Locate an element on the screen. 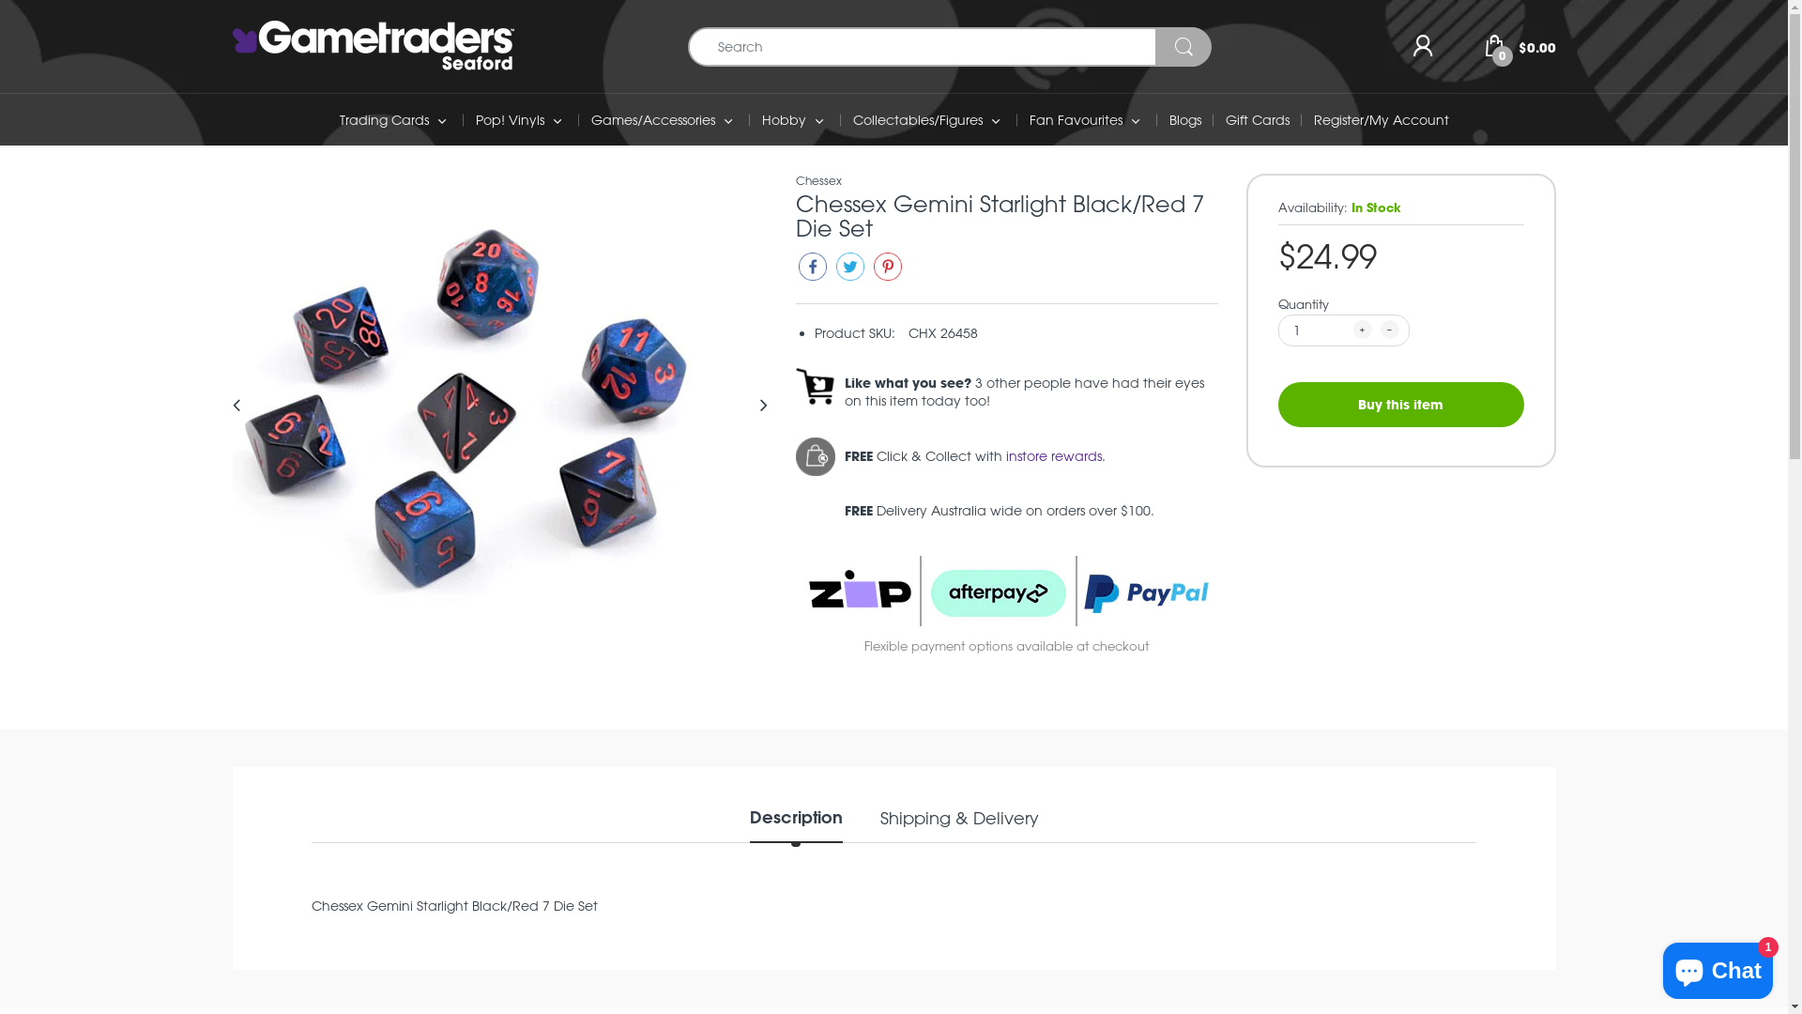 This screenshot has width=1802, height=1014. Fan Favourites is located at coordinates (1076, 120).